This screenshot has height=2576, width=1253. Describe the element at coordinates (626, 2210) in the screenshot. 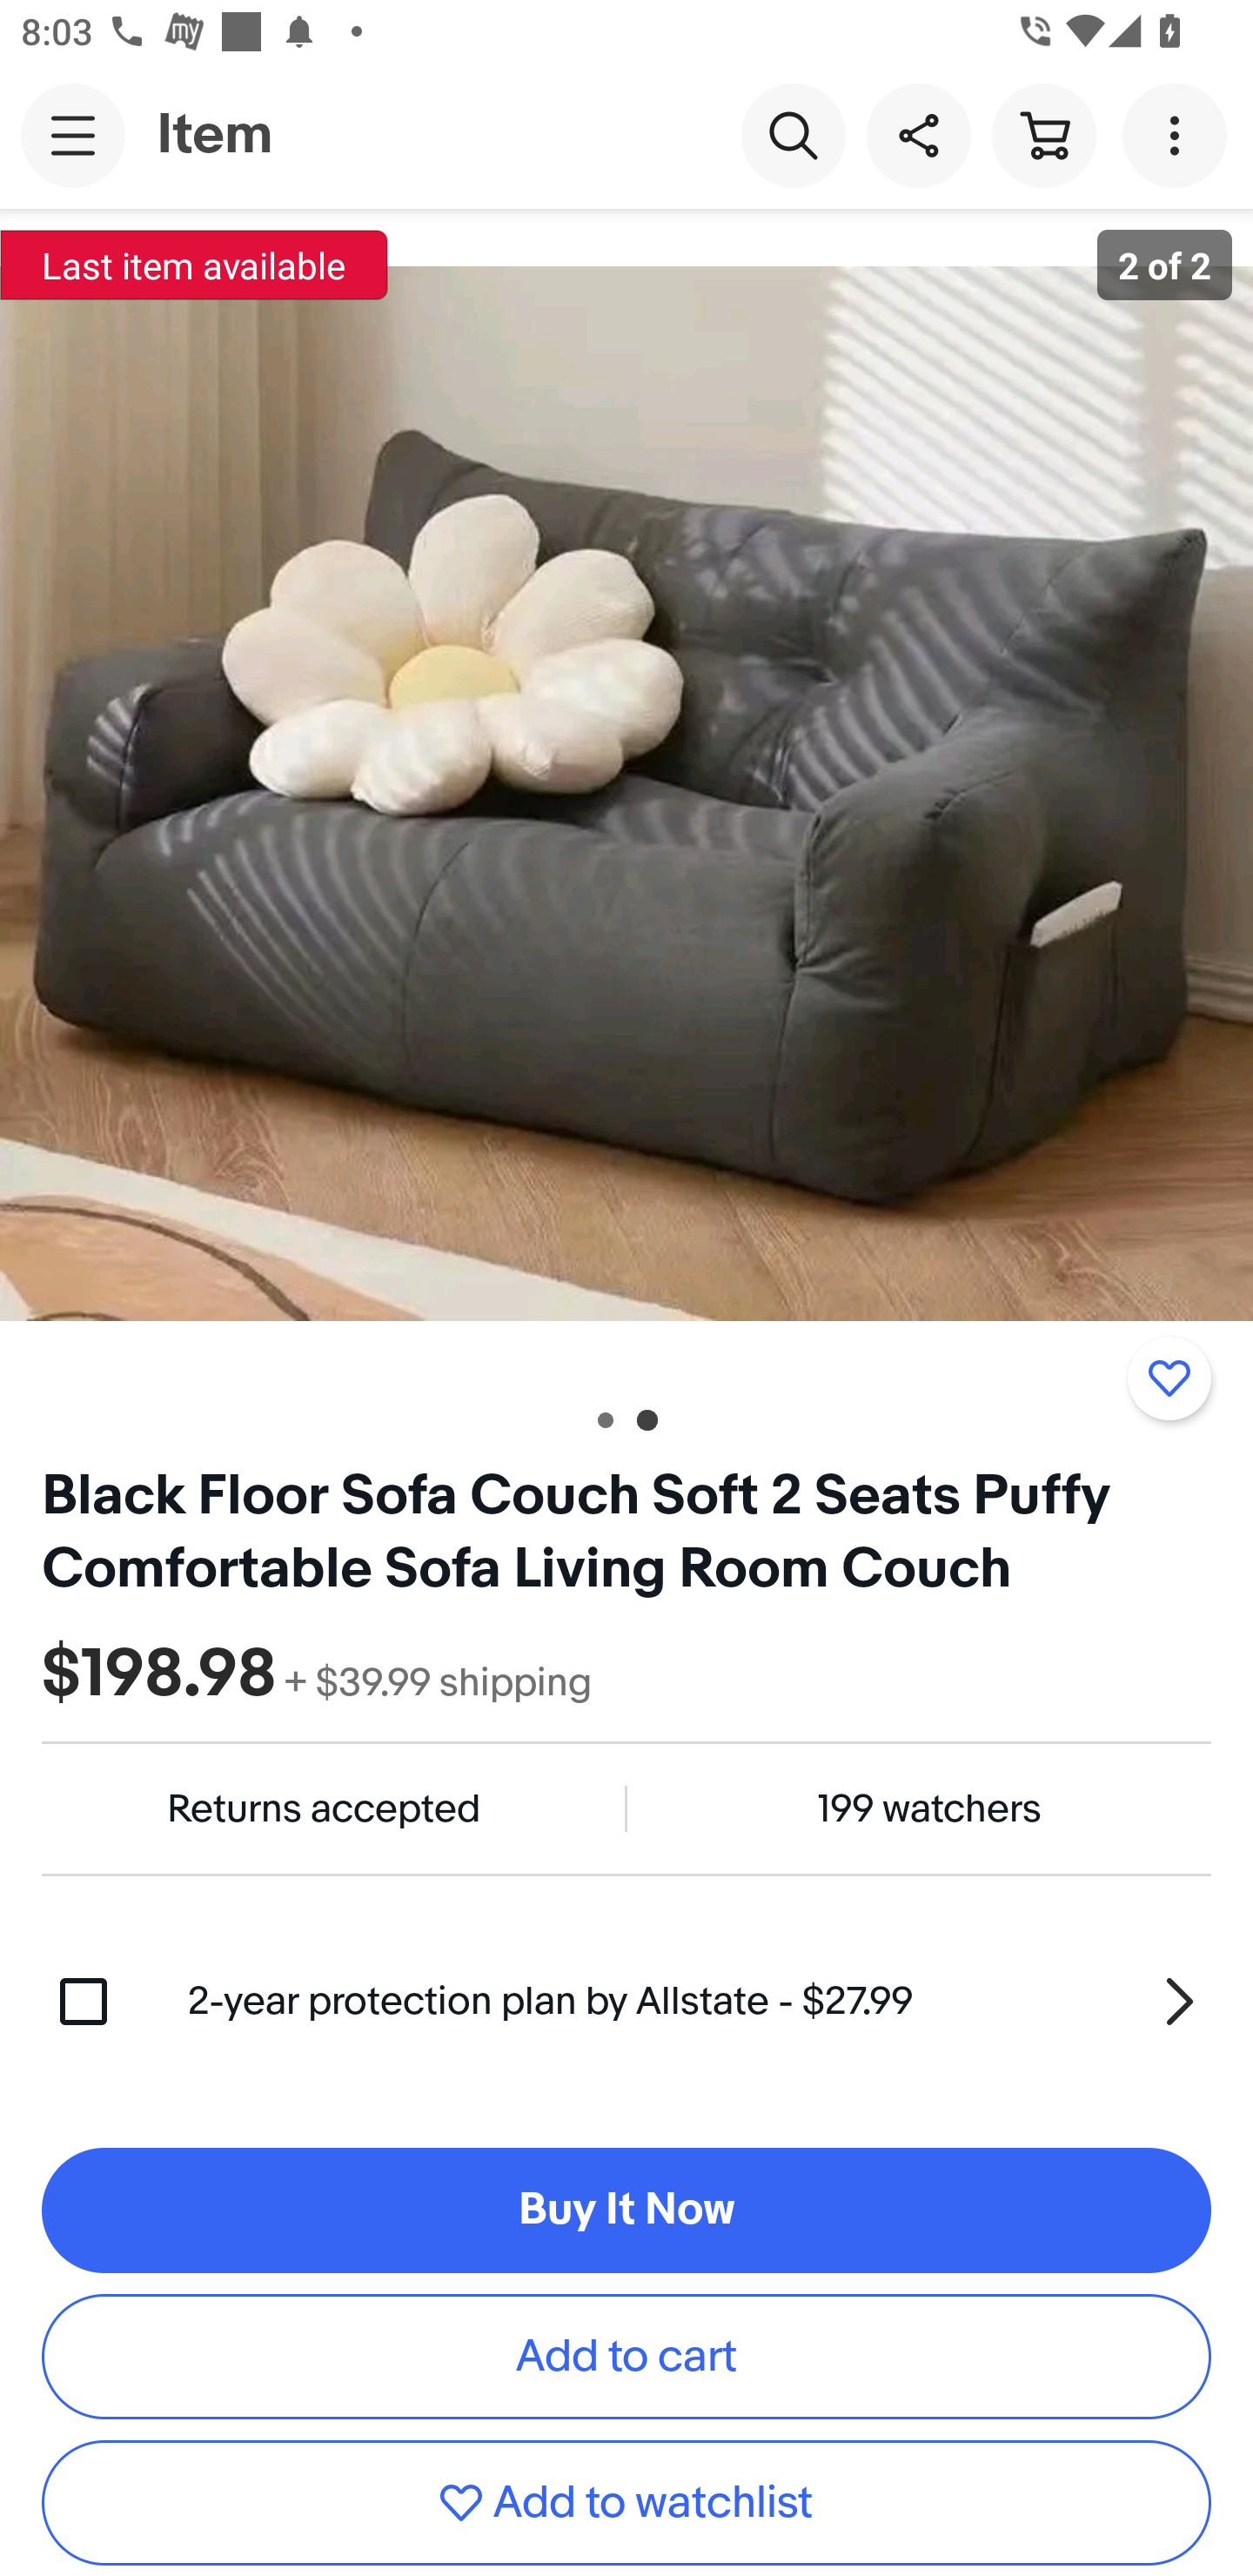

I see `Buy It Now` at that location.